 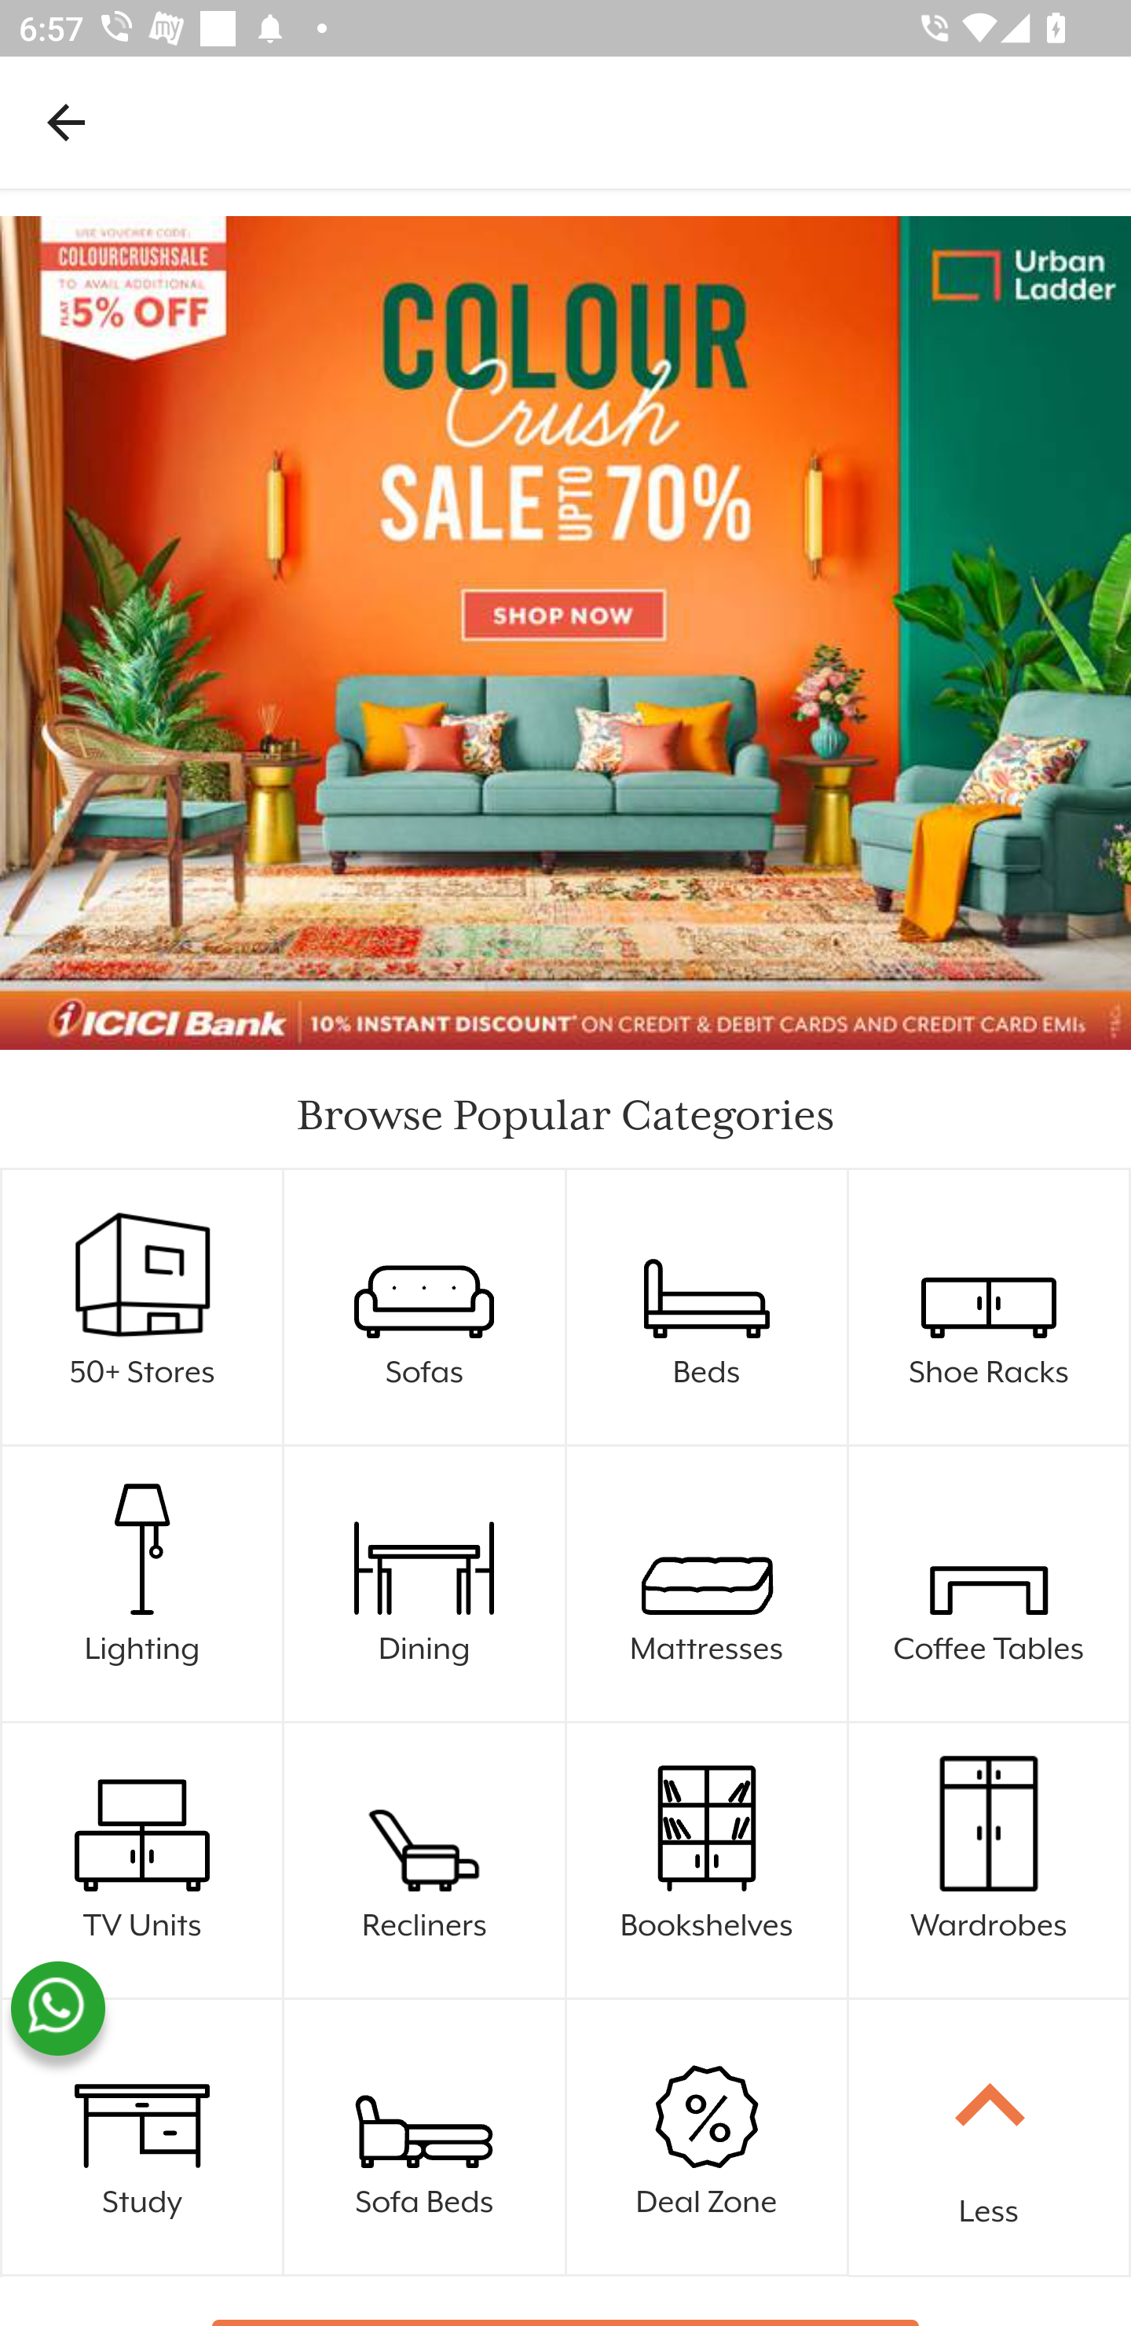 What do you see at coordinates (990, 1861) in the screenshot?
I see `Wardrobes Wardrobes Wardrobes Wardrobes` at bounding box center [990, 1861].